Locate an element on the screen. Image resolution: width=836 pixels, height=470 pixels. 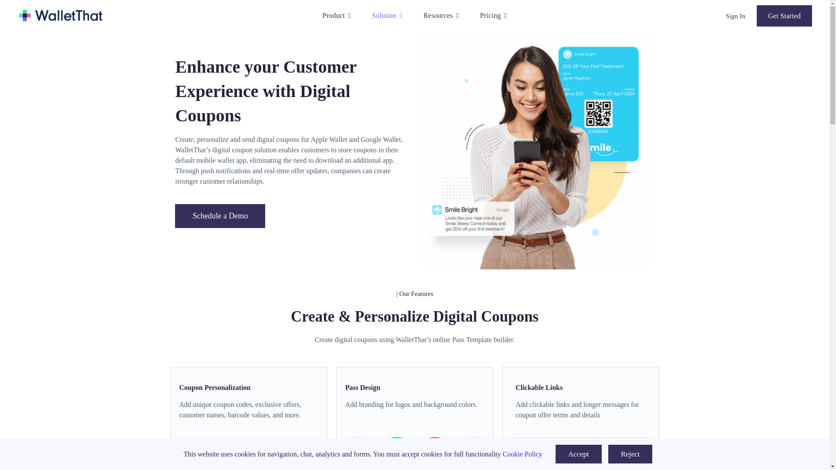
Personalize Digital Coupons is located at coordinates (248, 453).